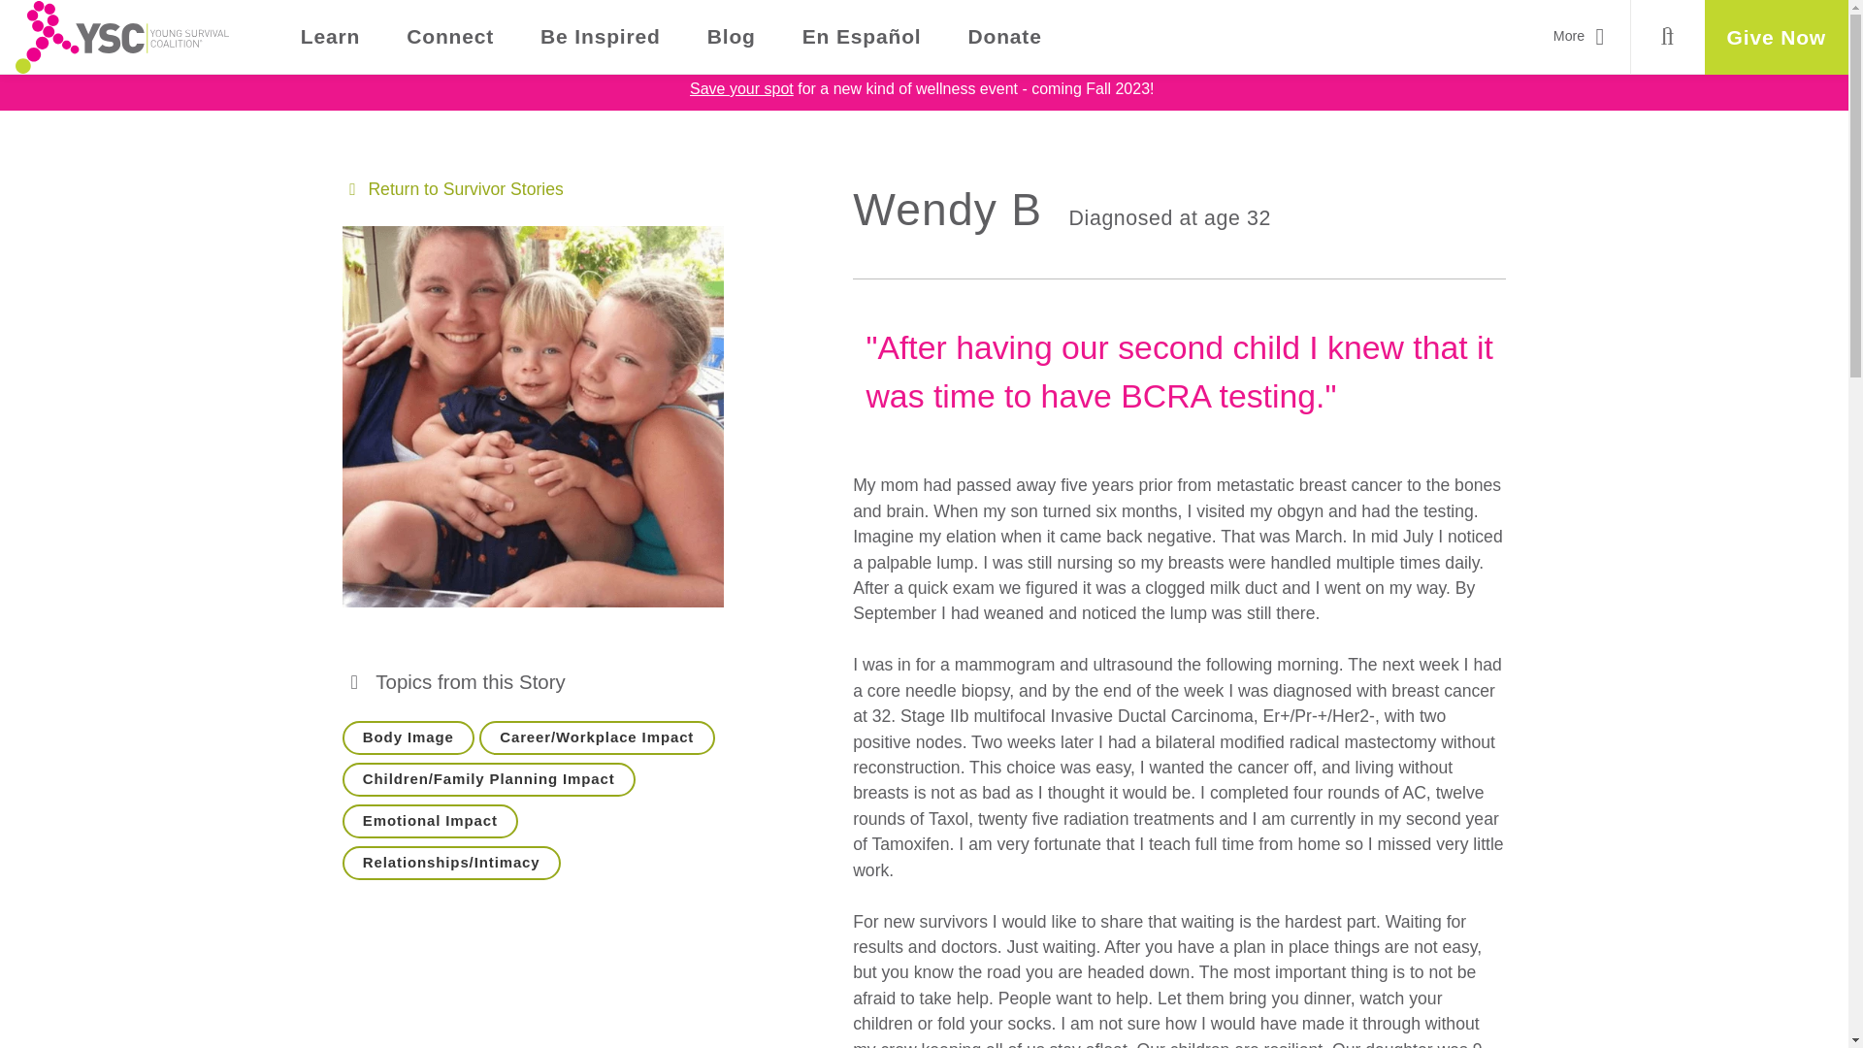 The height and width of the screenshot is (1048, 1863). I want to click on Topic: Emotional Impact, so click(429, 821).